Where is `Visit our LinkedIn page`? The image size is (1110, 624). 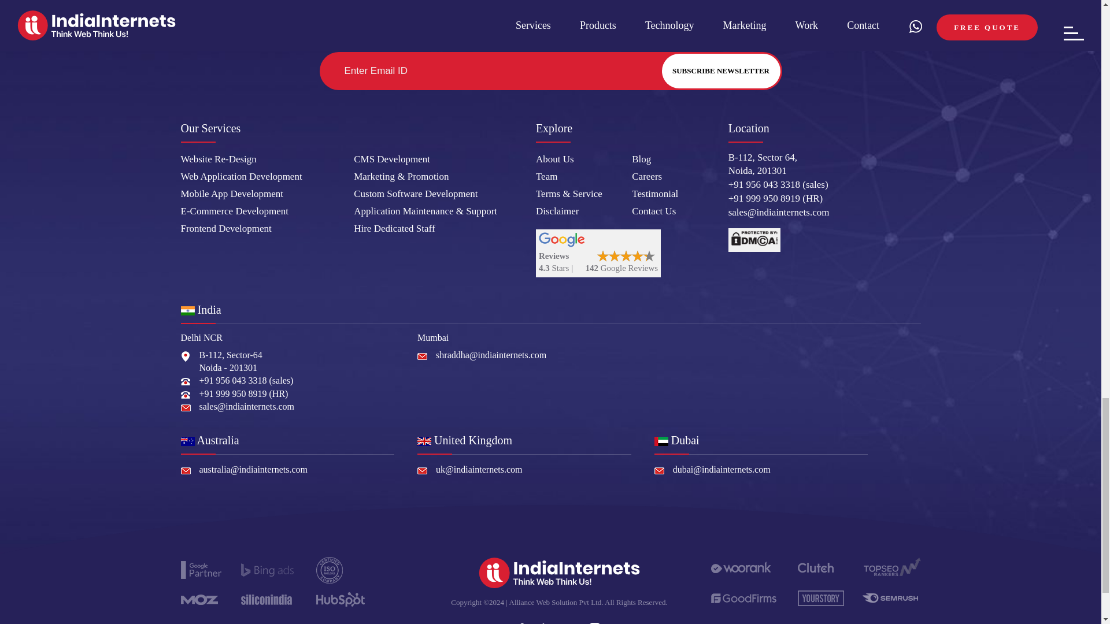 Visit our LinkedIn page is located at coordinates (546, 621).